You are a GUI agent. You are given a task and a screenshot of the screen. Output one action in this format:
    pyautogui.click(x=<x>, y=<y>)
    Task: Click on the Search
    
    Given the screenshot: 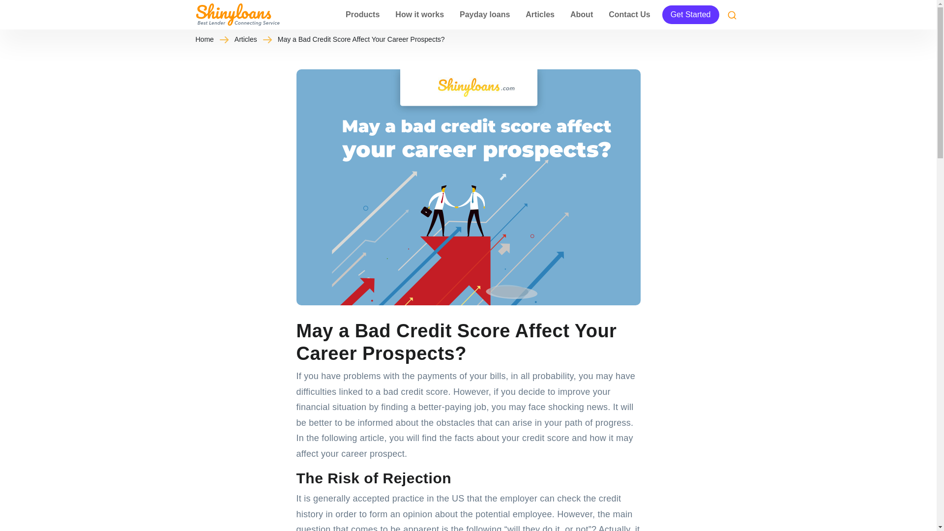 What is the action you would take?
    pyautogui.click(x=732, y=14)
    